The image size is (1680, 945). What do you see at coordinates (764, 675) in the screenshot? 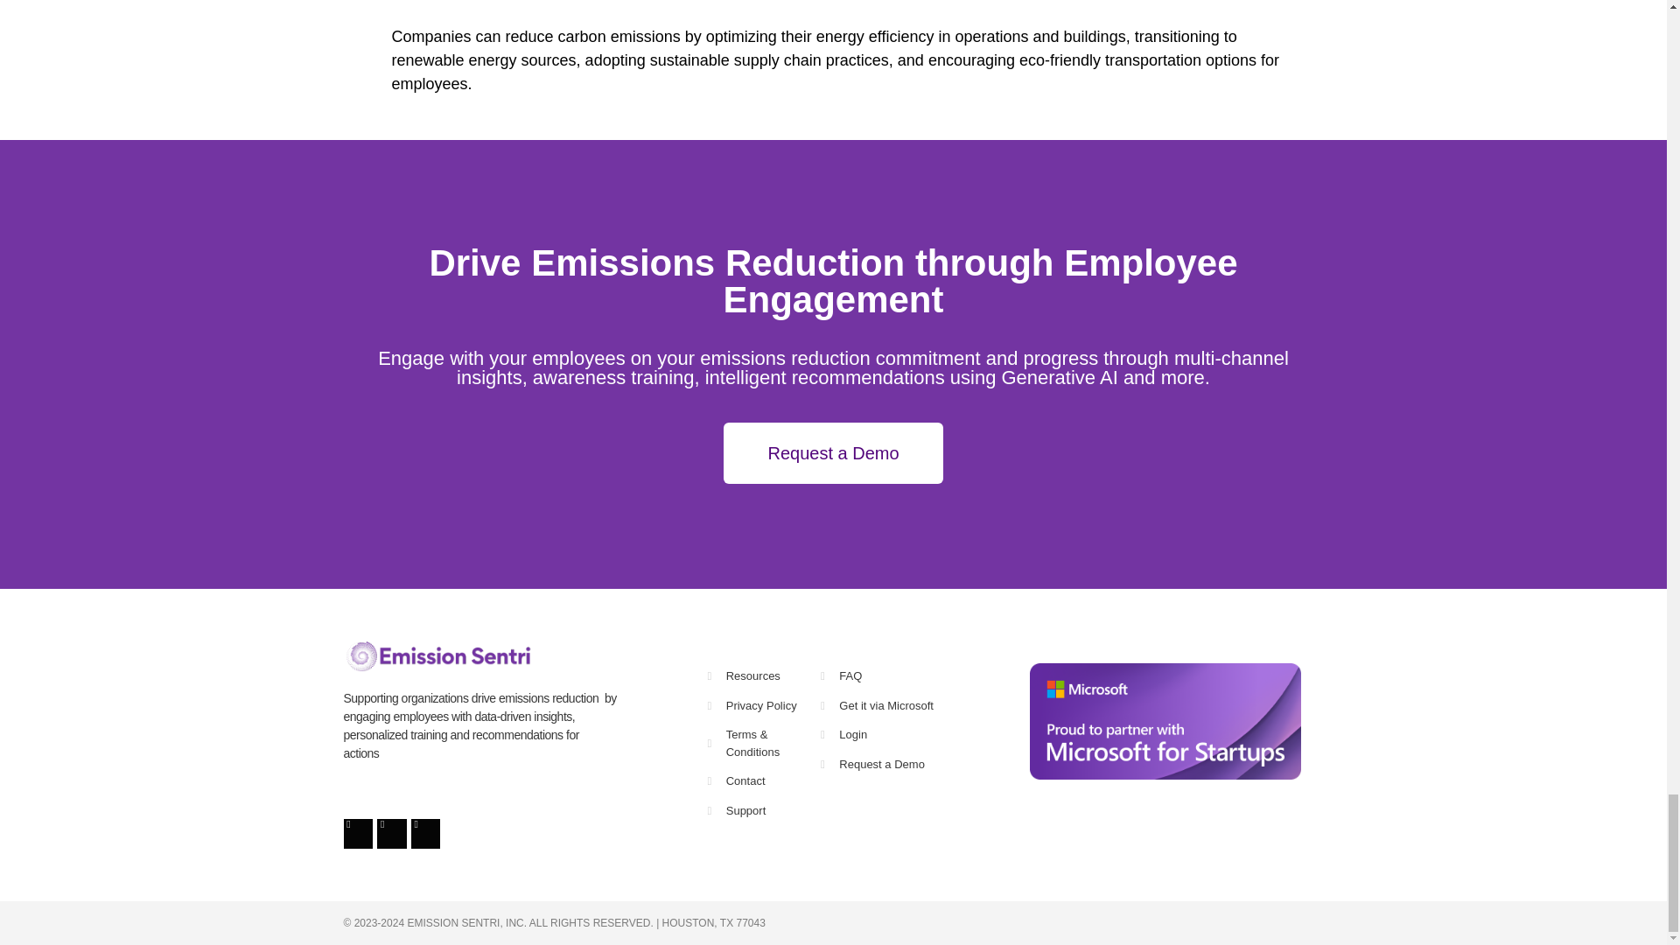
I see `Resources` at bounding box center [764, 675].